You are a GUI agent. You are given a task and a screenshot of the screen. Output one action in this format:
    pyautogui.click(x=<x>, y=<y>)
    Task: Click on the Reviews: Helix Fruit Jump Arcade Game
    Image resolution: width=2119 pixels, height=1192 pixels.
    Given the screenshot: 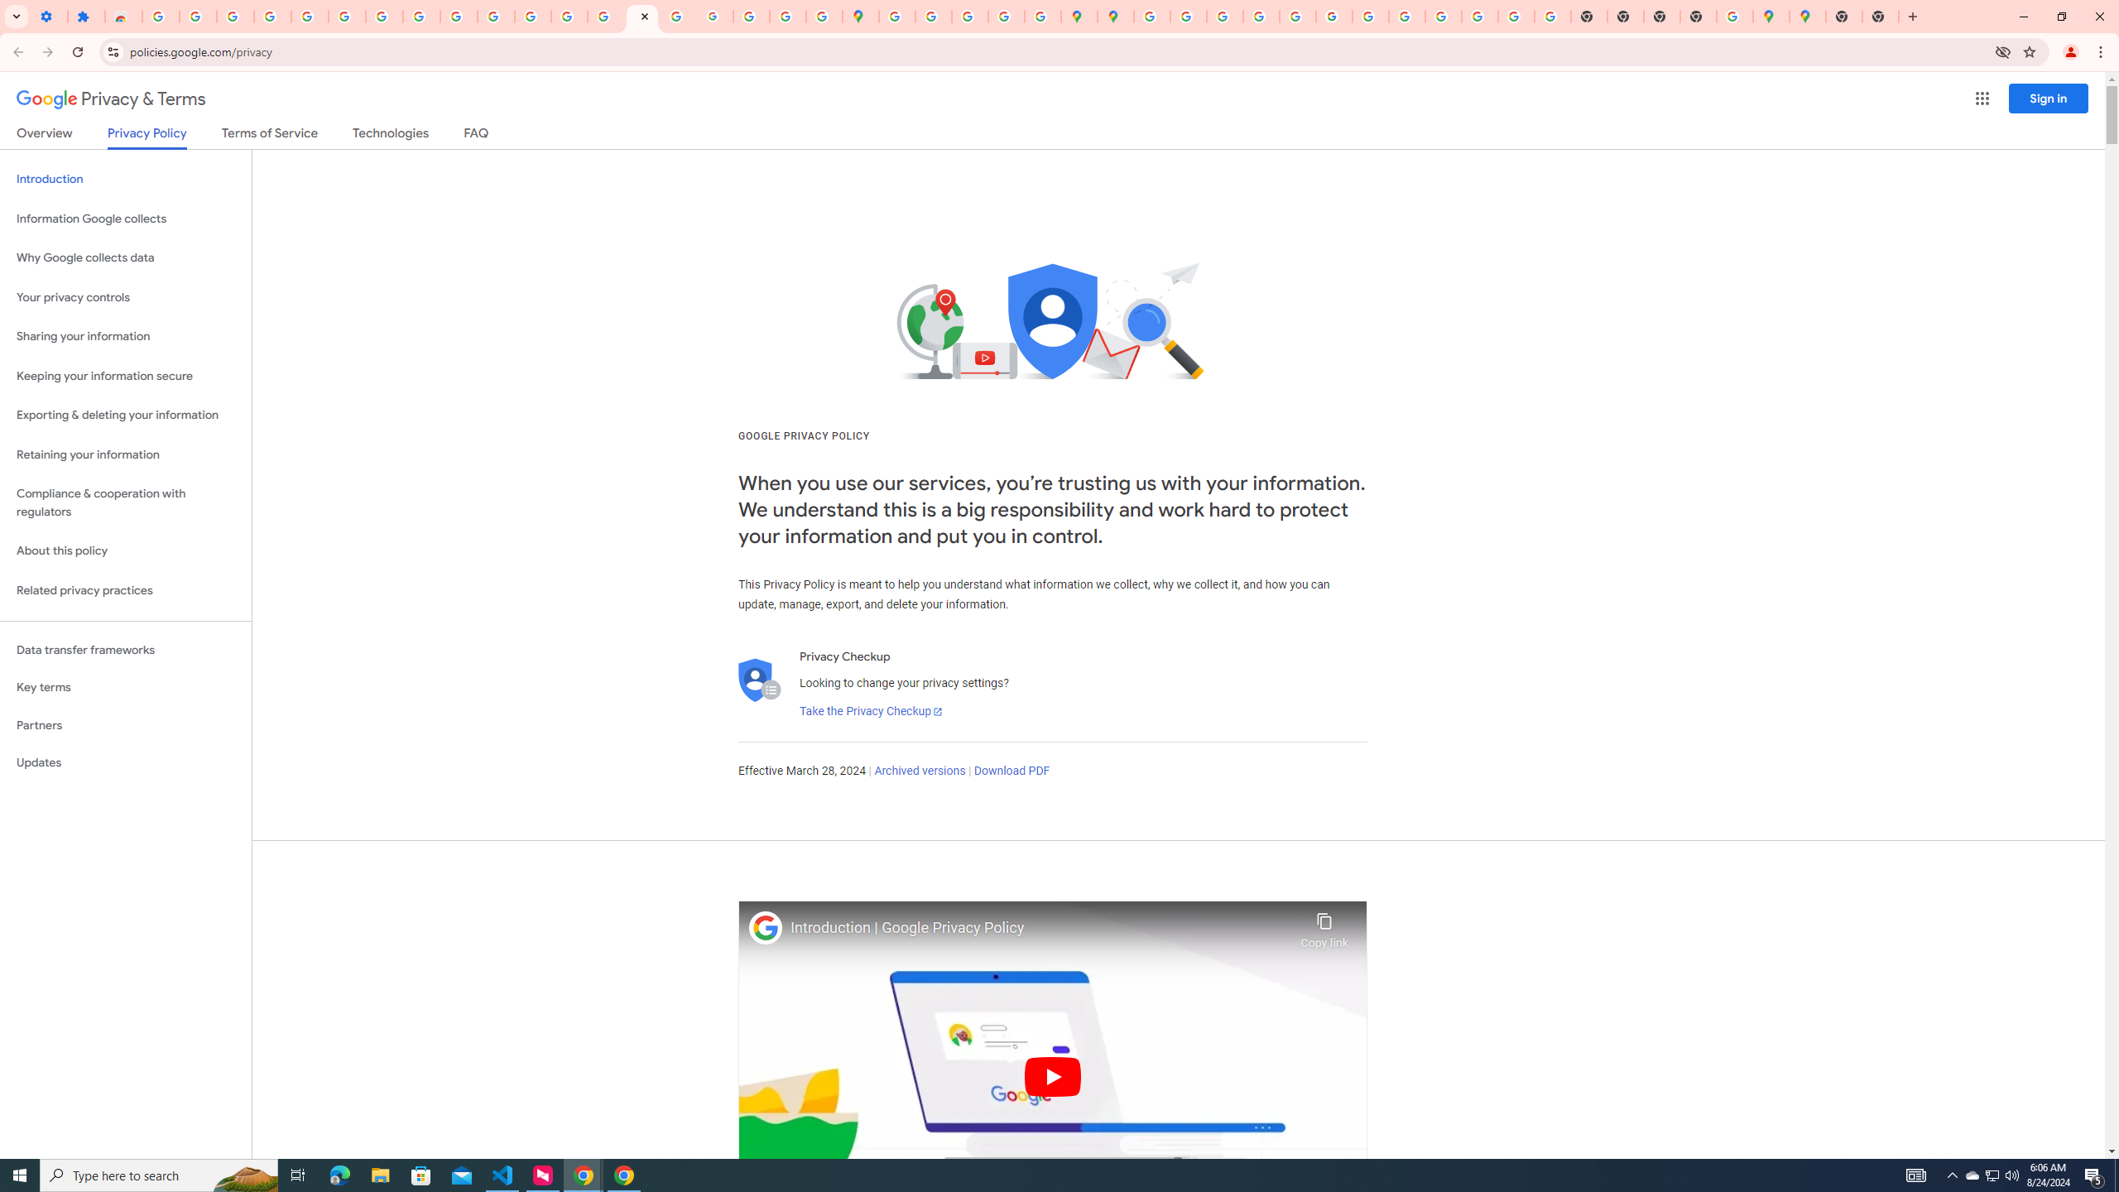 What is the action you would take?
    pyautogui.click(x=123, y=17)
    